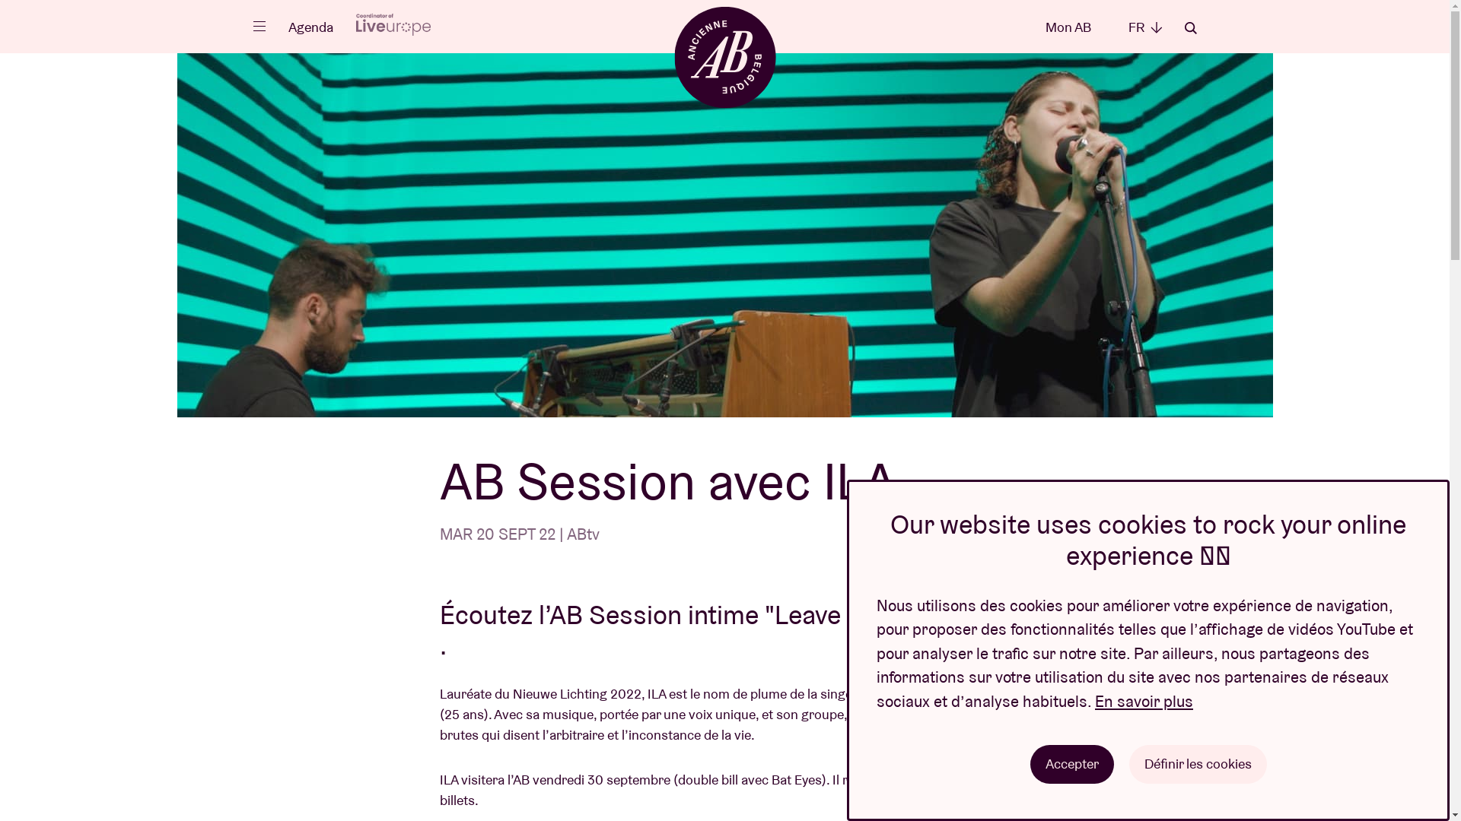 The width and height of the screenshot is (1461, 821). I want to click on Rechercher, so click(1190, 28).